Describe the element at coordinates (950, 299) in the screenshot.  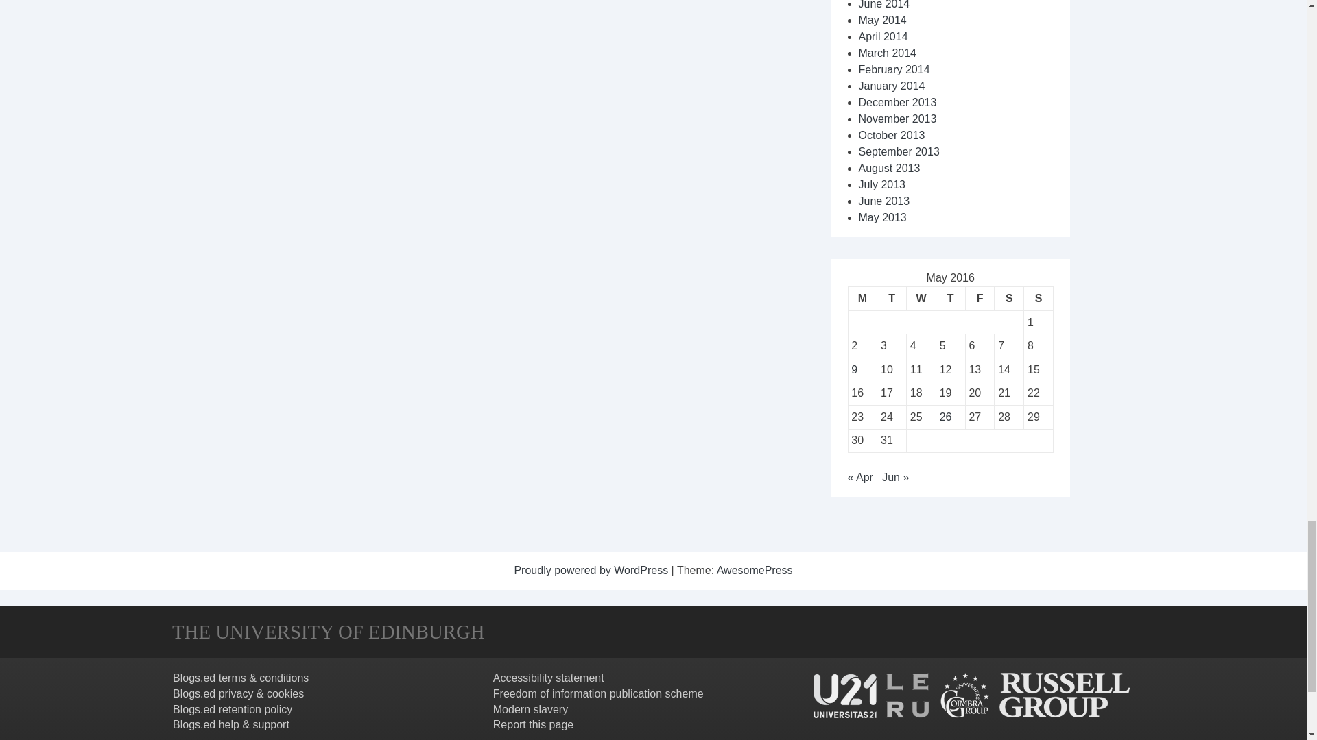
I see `Thursday` at that location.